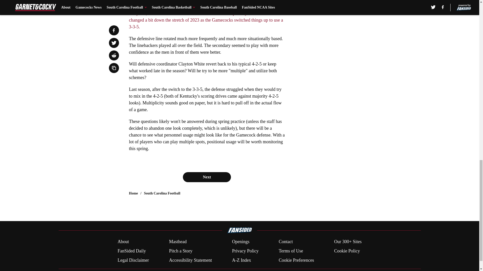  I want to click on South Carolina Football, so click(162, 193).